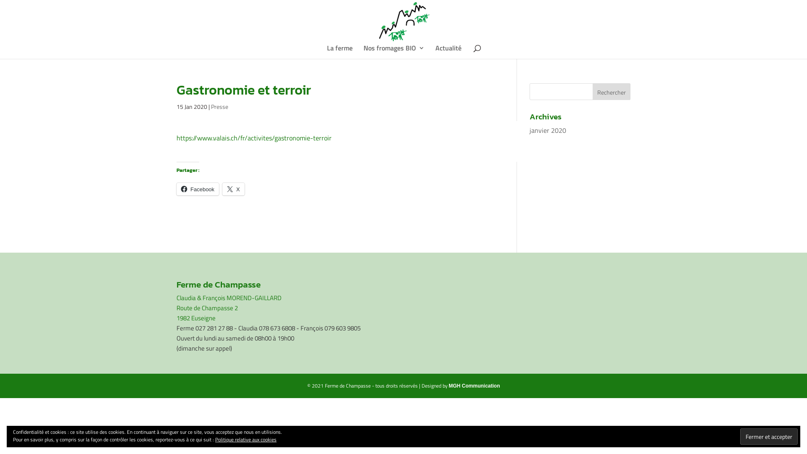  Describe the element at coordinates (198, 189) in the screenshot. I see `Facebook` at that location.